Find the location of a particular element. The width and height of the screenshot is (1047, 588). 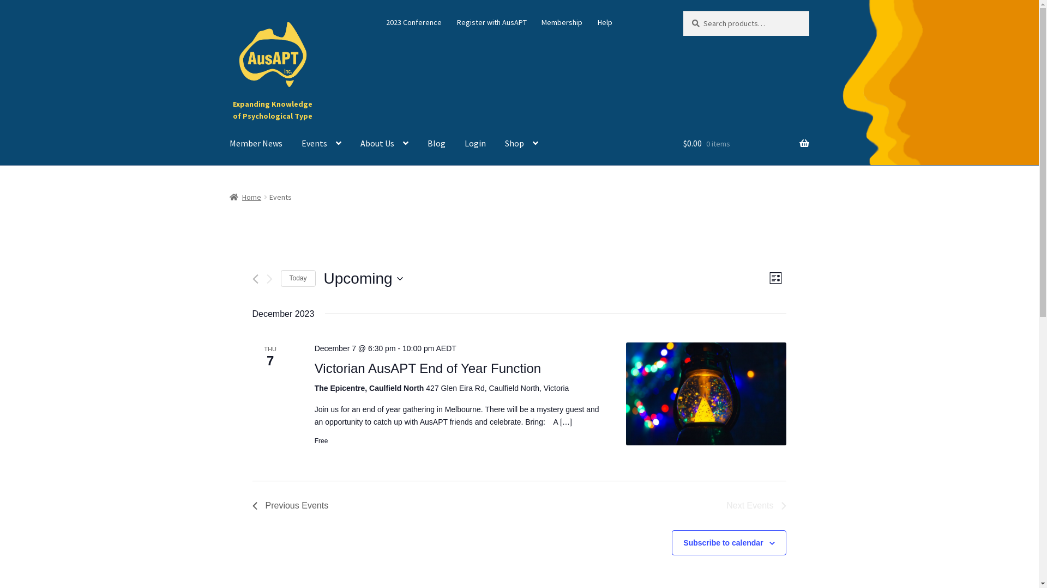

Register with AusAPT is located at coordinates (492, 22).